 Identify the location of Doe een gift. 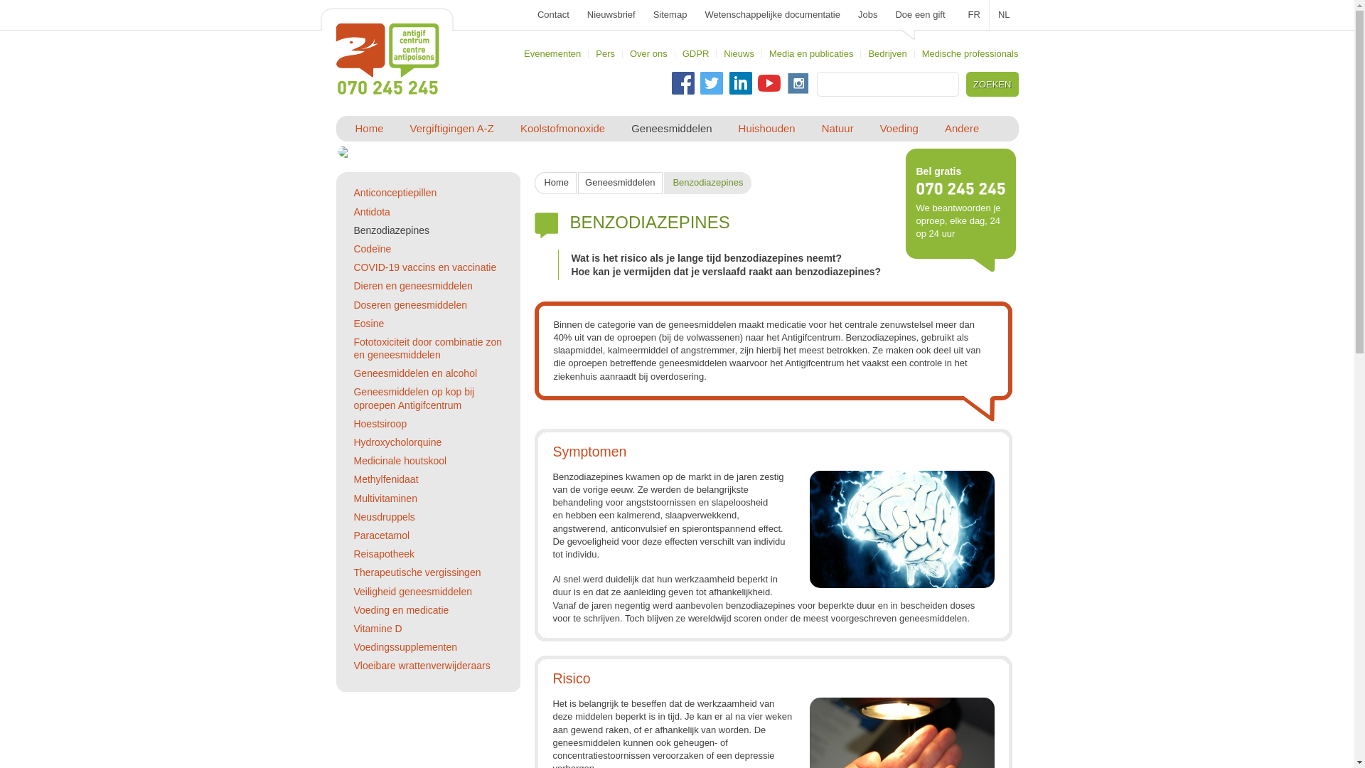
(920, 15).